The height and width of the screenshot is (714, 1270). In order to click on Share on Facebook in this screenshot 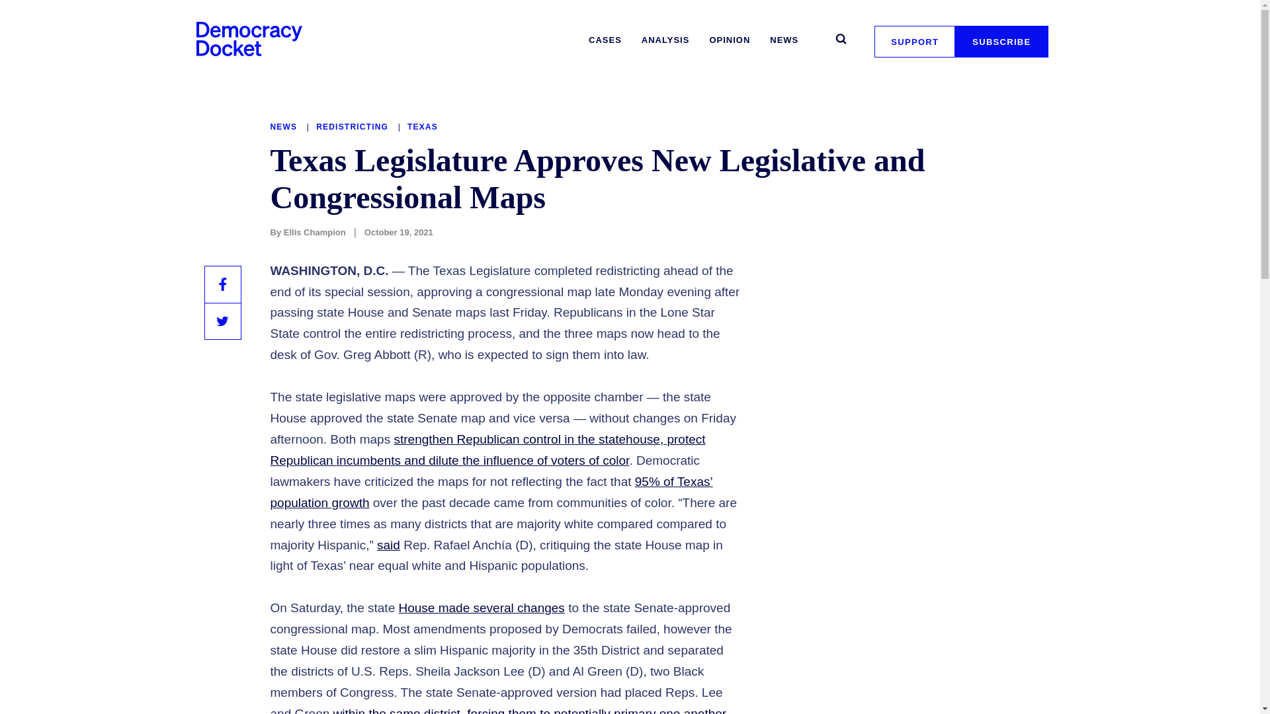, I will do `click(222, 284)`.